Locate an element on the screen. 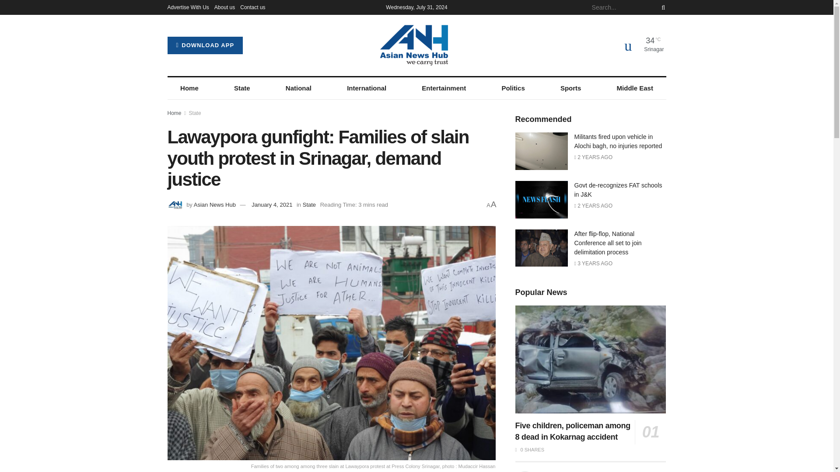 Image resolution: width=840 pixels, height=472 pixels. Home is located at coordinates (189, 88).